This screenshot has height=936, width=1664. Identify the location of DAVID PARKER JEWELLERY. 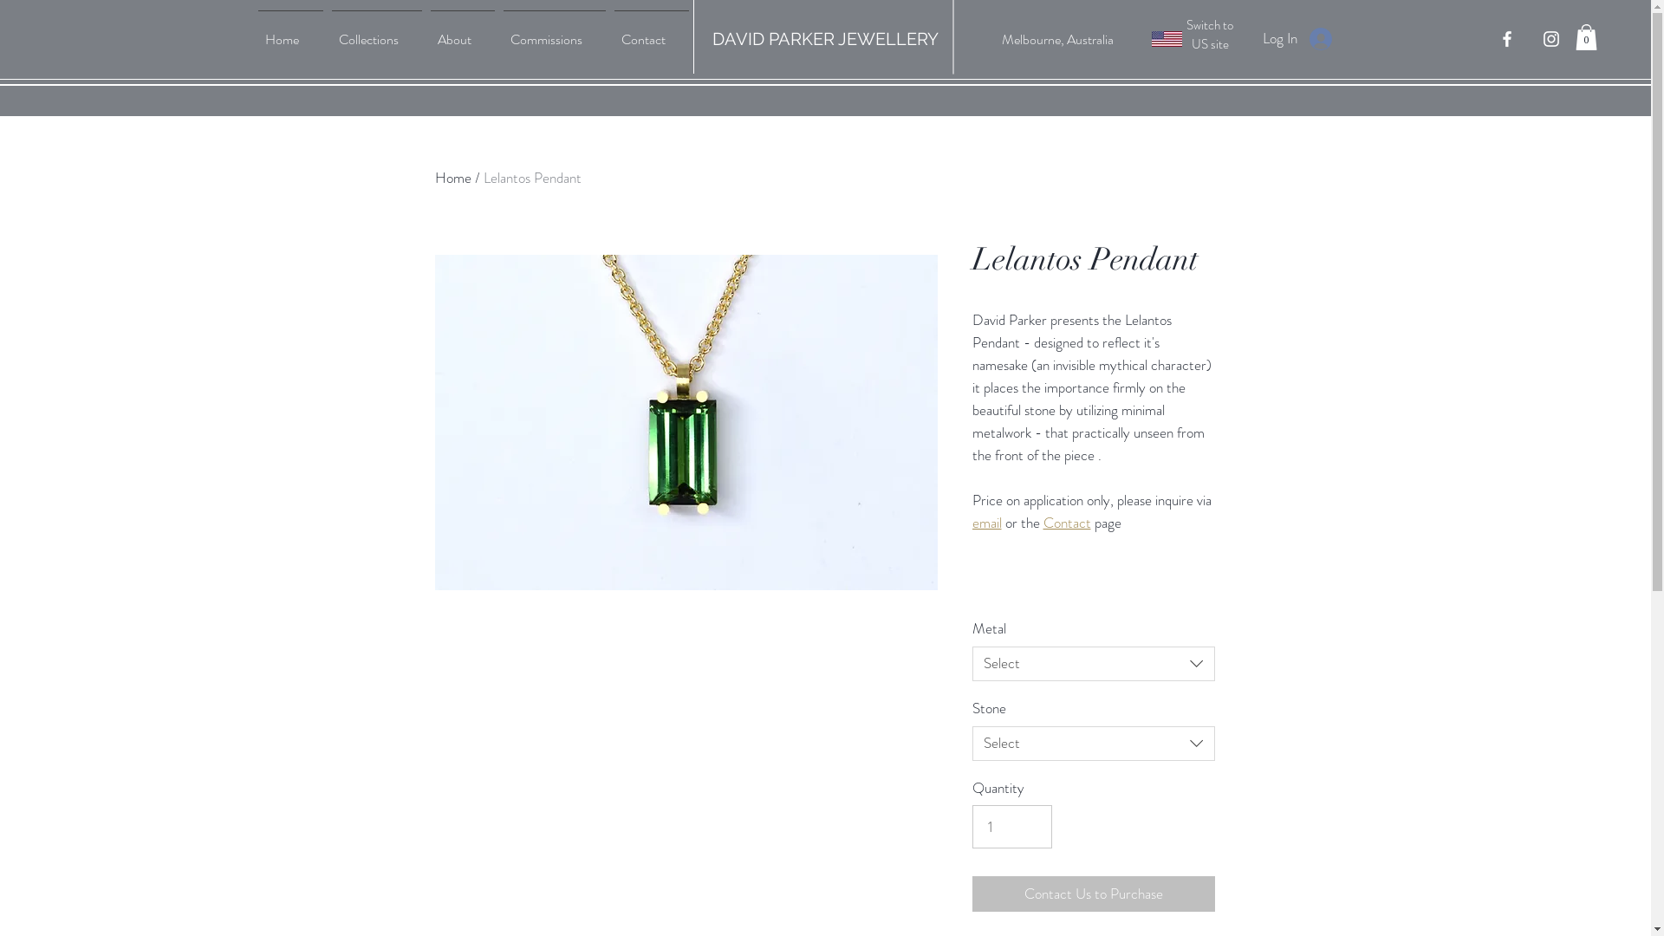
(825, 39).